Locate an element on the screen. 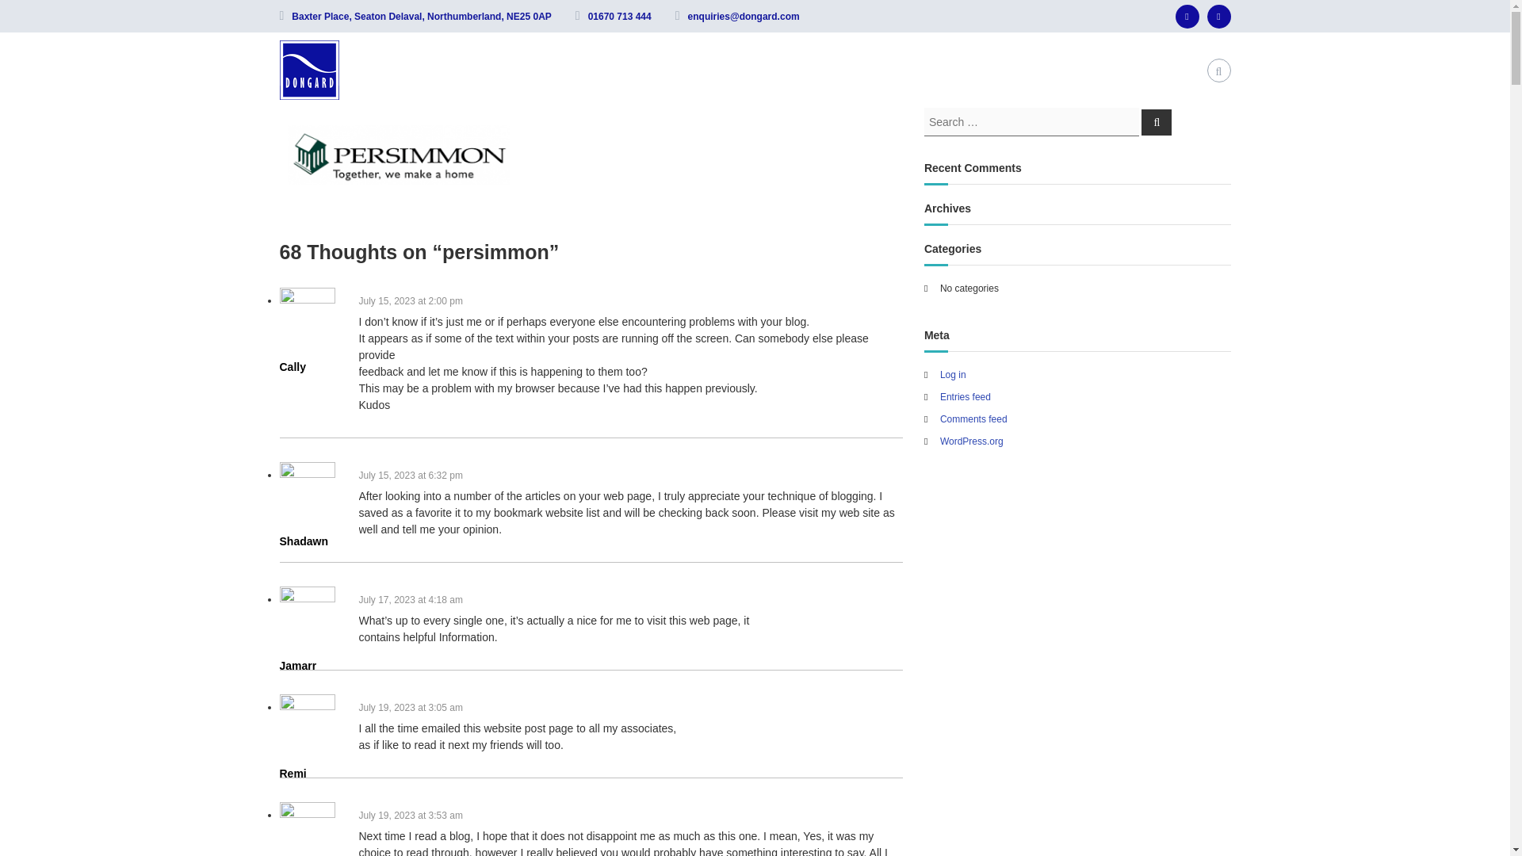 This screenshot has height=856, width=1522. Shadawn is located at coordinates (303, 541).